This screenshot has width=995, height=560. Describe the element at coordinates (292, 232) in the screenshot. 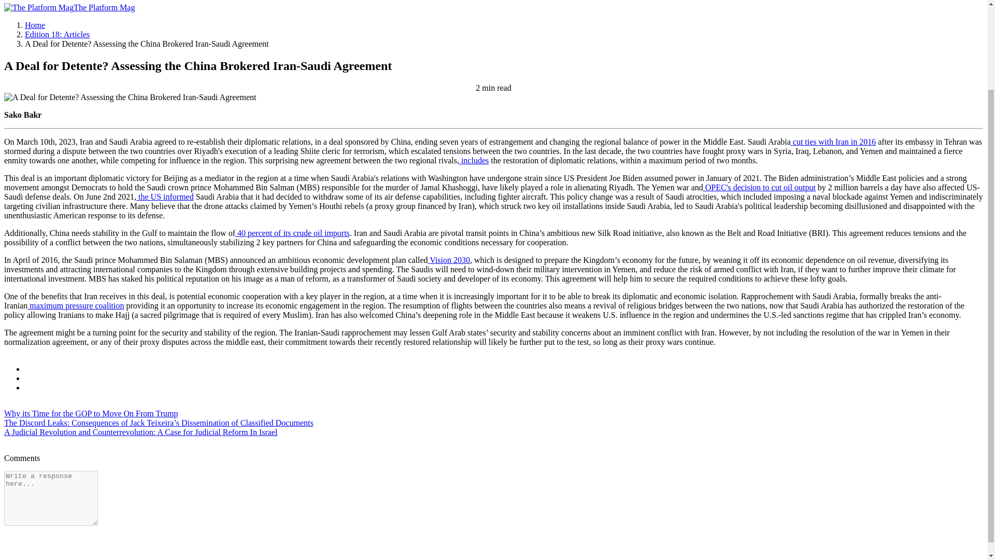

I see ` 40 percent of its crude oil imports` at that location.